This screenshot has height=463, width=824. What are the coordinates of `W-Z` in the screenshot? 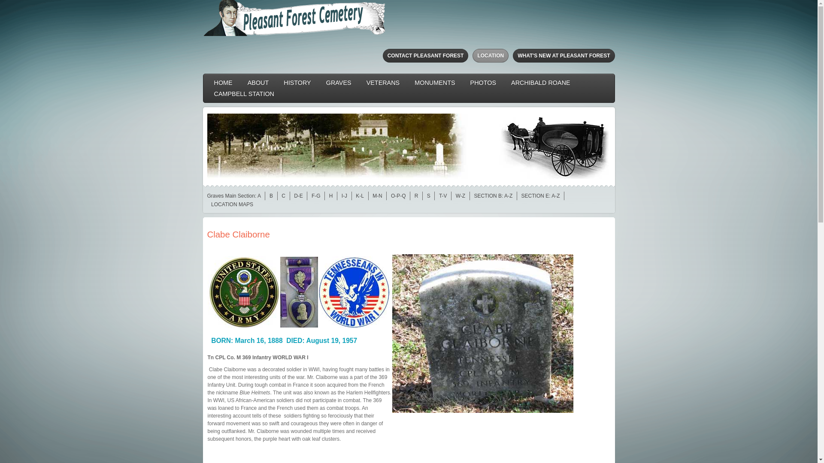 It's located at (460, 196).